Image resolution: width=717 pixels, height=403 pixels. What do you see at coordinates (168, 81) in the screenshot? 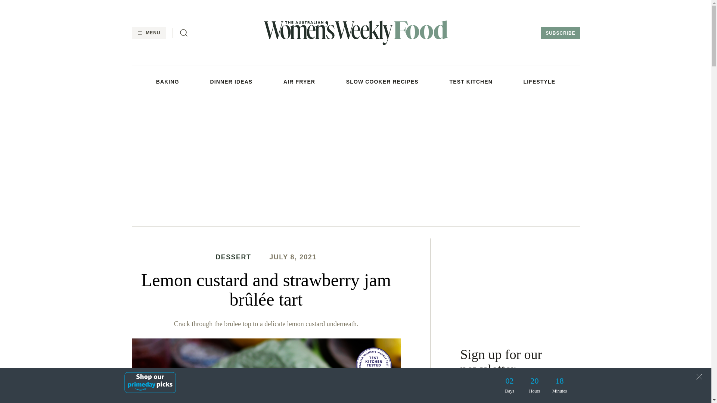
I see `BAKING` at bounding box center [168, 81].